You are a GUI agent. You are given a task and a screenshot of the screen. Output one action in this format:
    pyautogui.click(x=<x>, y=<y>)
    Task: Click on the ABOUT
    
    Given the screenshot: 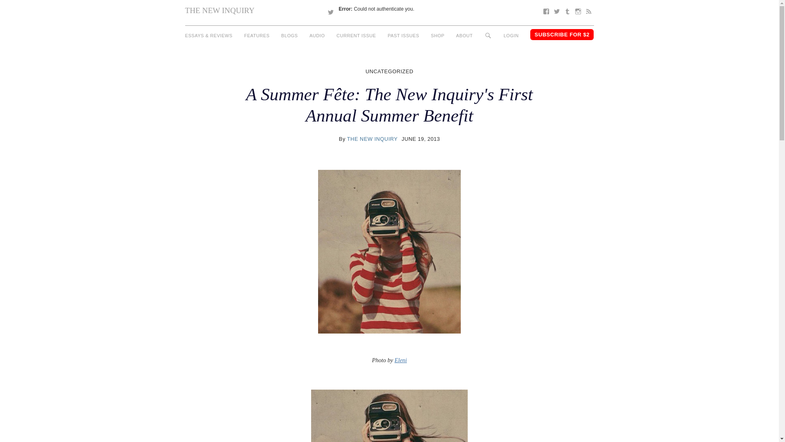 What is the action you would take?
    pyautogui.click(x=464, y=36)
    